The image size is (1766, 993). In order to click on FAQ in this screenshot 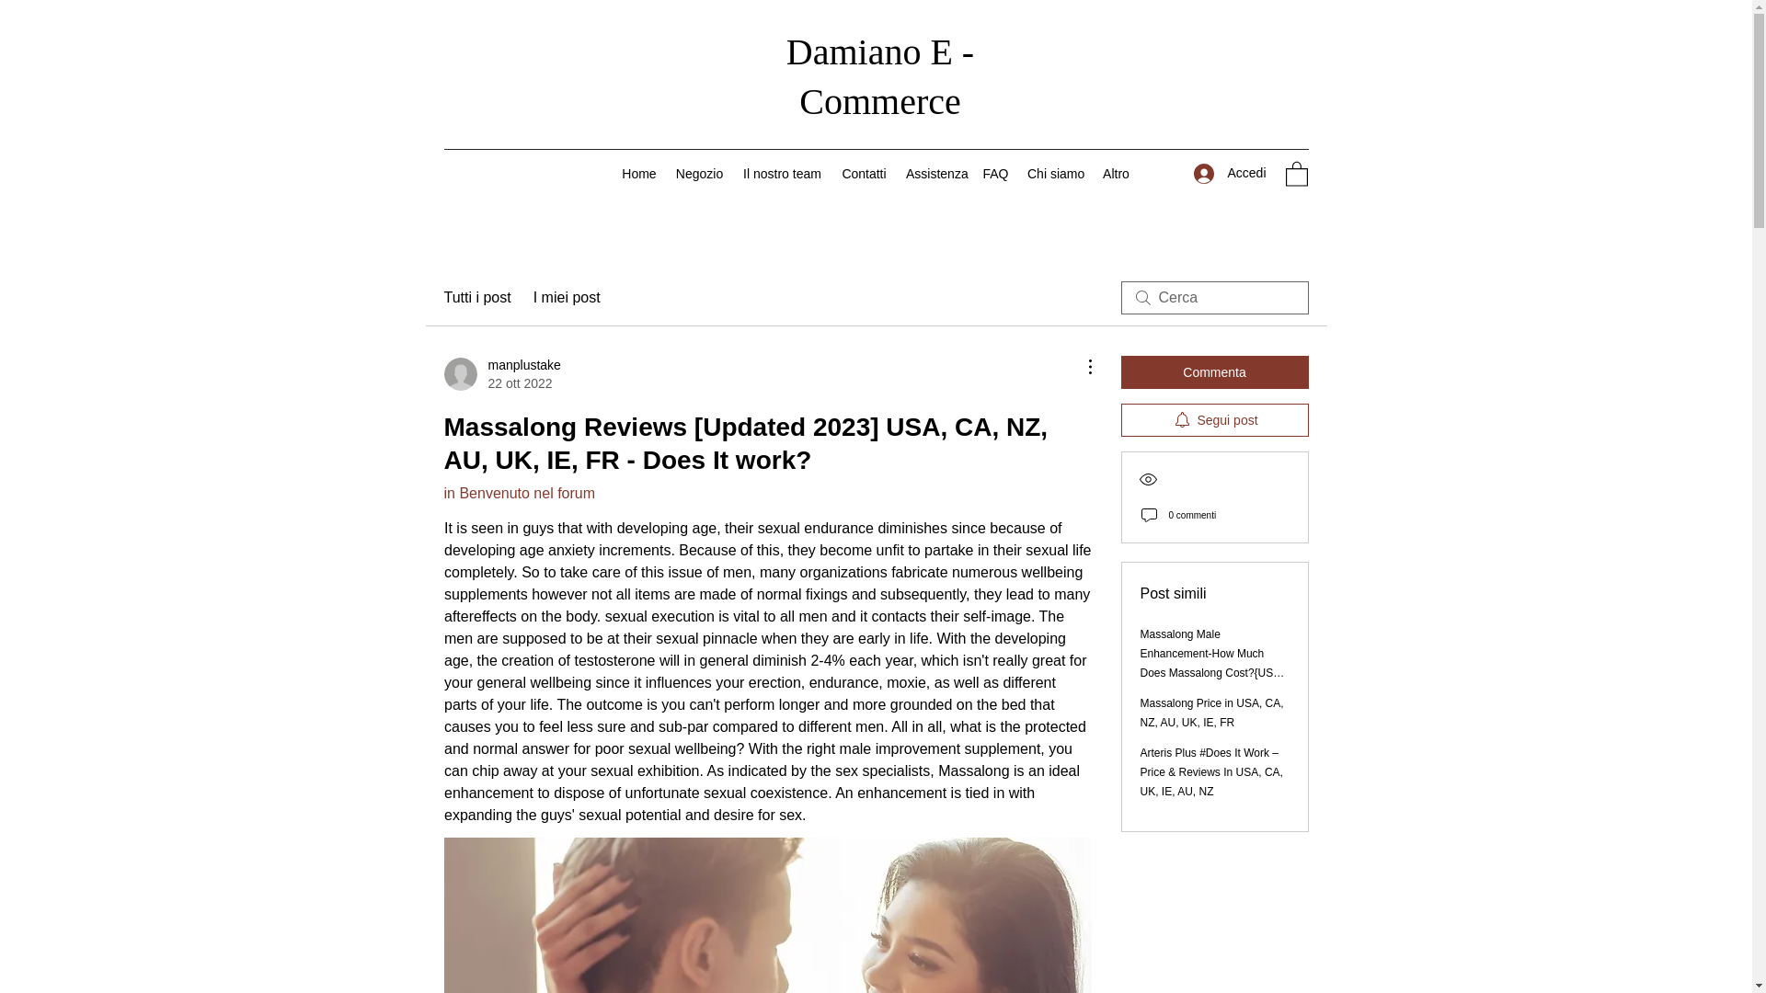, I will do `click(935, 173)`.